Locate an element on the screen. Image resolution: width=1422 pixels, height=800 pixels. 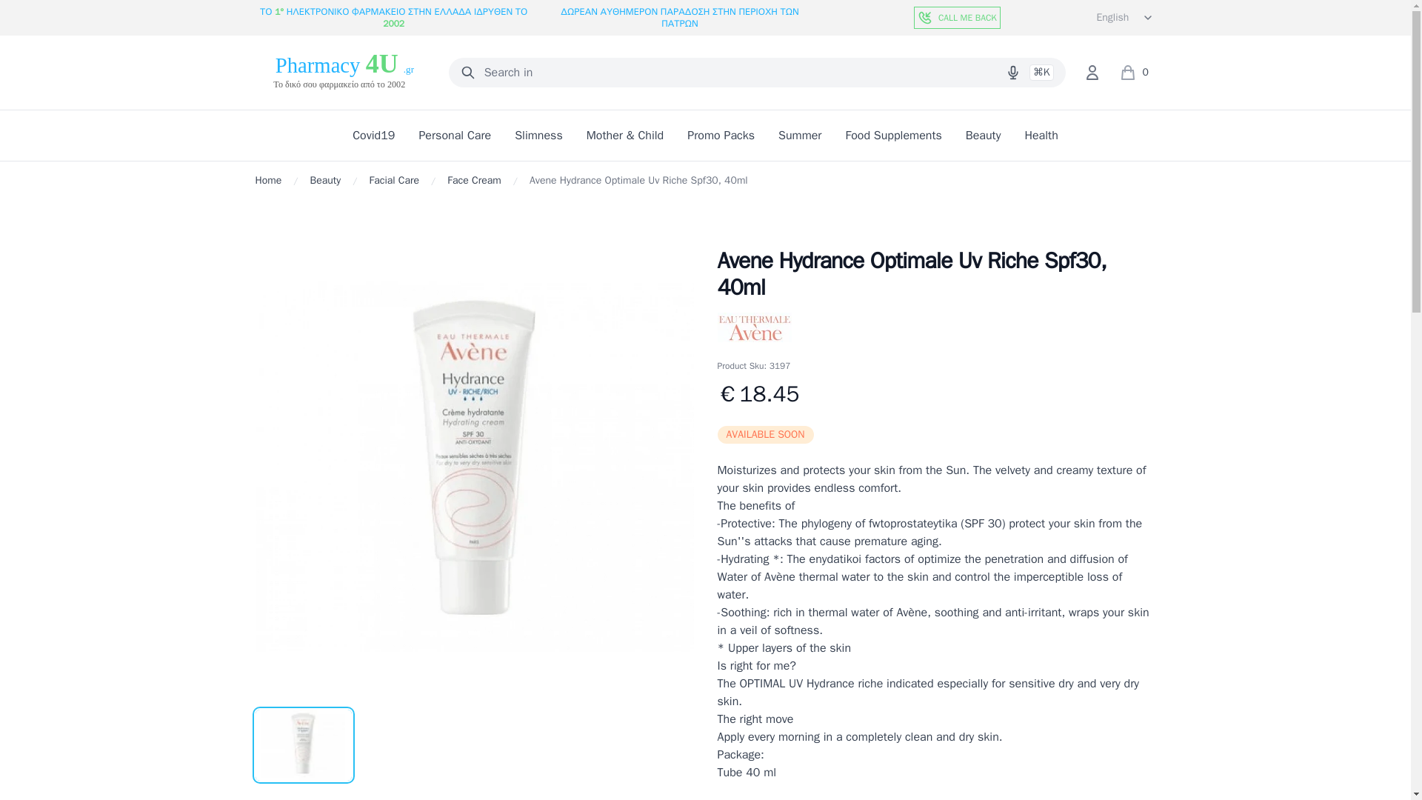
Pharmacy4u is located at coordinates (342, 72).